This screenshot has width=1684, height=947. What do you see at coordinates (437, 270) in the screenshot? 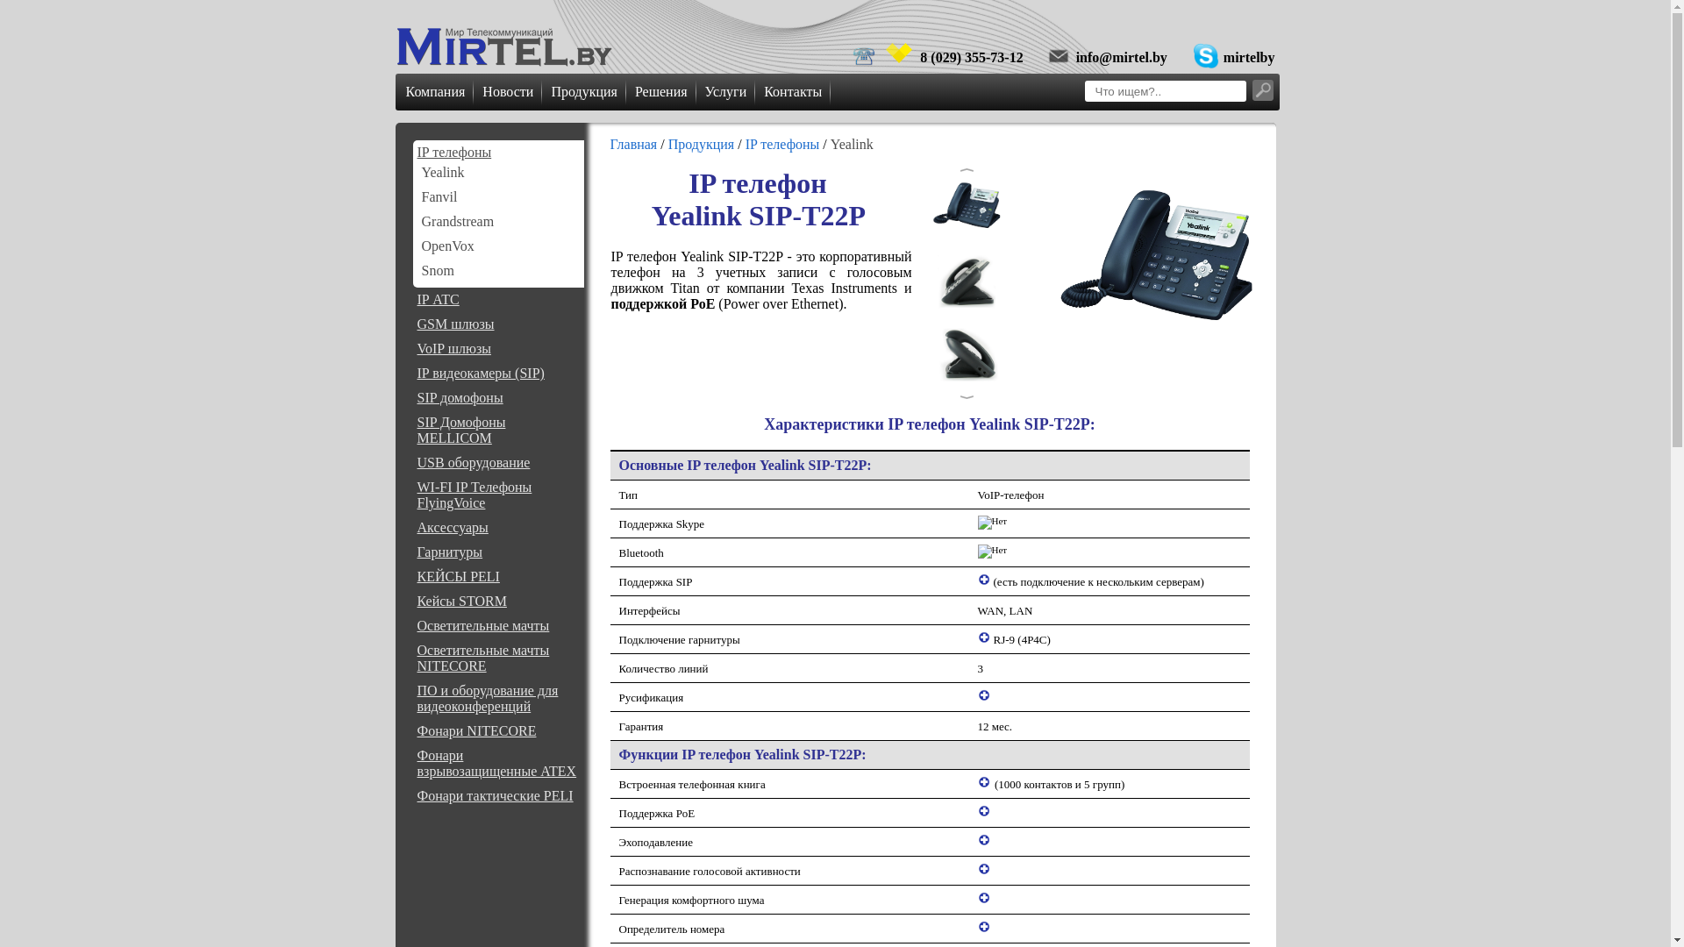
I see `Snom` at bounding box center [437, 270].